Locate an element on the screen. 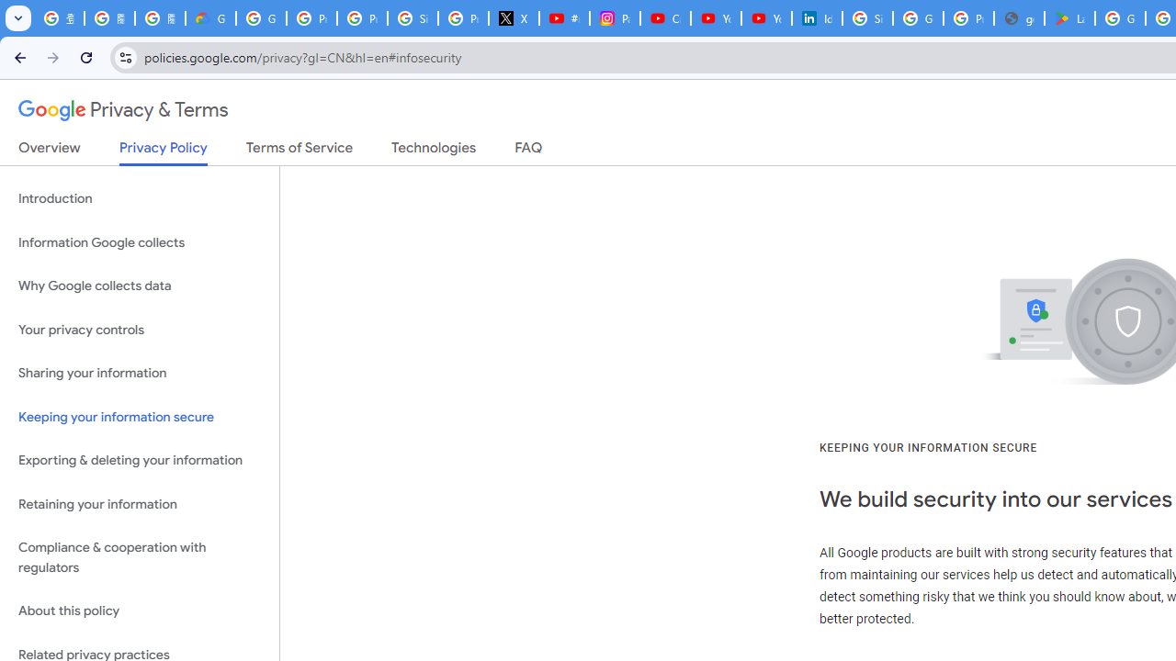 The image size is (1176, 661). Keeping your information secure is located at coordinates (140, 417).